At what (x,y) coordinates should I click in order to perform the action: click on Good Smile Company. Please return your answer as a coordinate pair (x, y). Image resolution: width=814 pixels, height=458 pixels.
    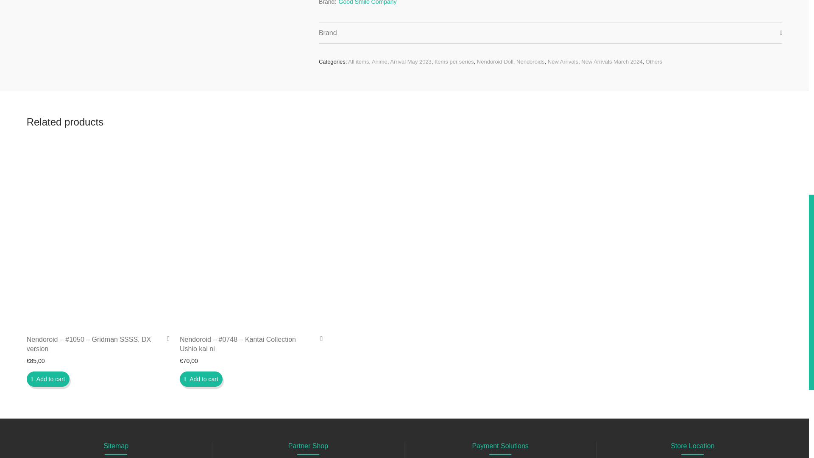
    Looking at the image, I should click on (368, 4).